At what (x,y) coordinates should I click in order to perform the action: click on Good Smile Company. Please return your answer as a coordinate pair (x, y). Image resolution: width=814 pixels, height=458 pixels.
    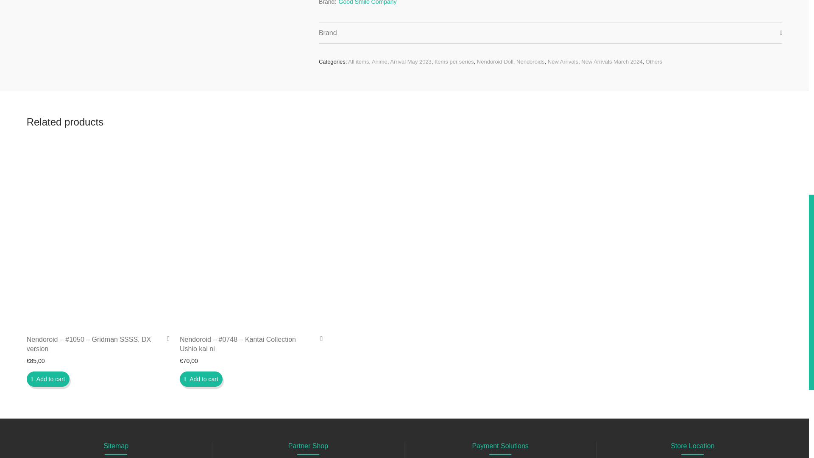
    Looking at the image, I should click on (368, 4).